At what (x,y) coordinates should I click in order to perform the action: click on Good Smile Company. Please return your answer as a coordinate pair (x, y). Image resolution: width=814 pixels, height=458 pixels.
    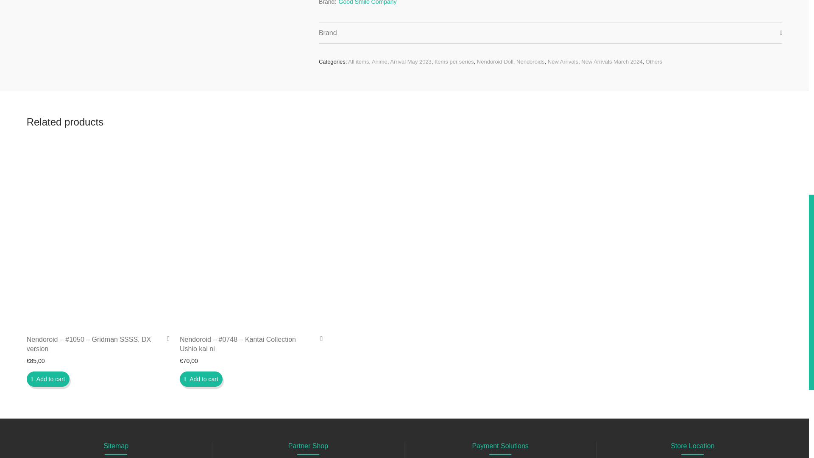
    Looking at the image, I should click on (368, 4).